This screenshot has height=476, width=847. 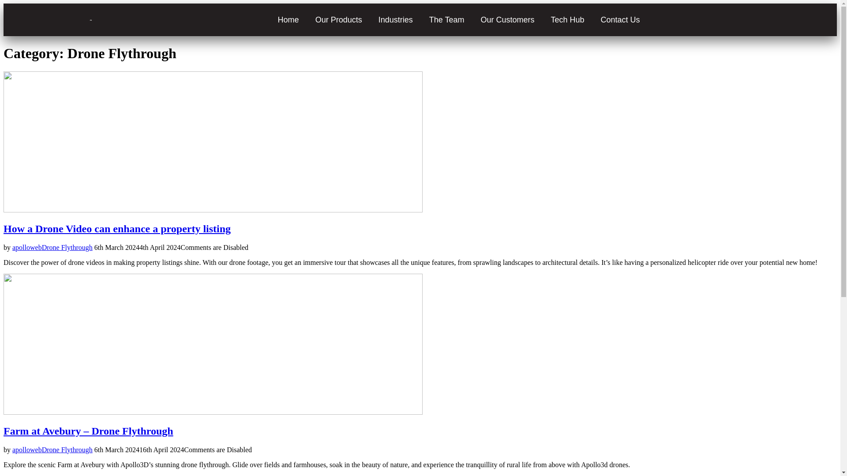 What do you see at coordinates (396, 19) in the screenshot?
I see `Industries` at bounding box center [396, 19].